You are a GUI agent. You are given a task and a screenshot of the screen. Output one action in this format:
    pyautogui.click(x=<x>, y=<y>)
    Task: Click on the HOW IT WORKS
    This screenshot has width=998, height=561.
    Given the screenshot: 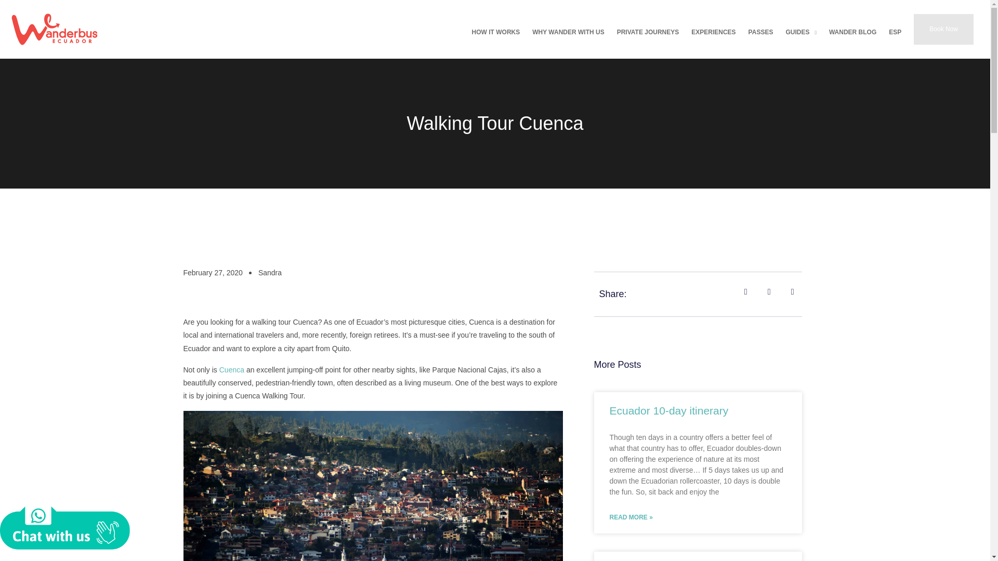 What is the action you would take?
    pyautogui.click(x=496, y=29)
    